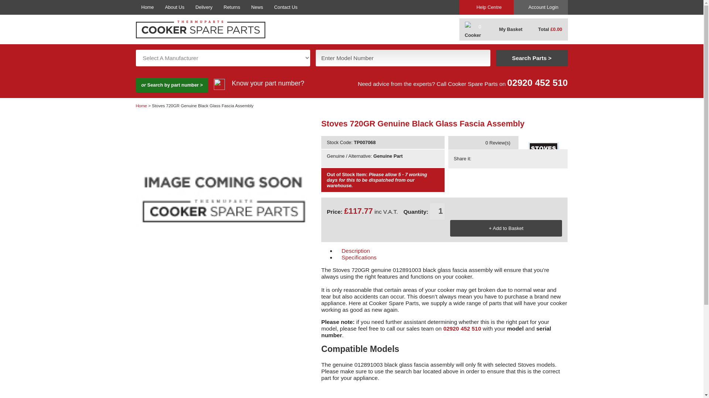 The height and width of the screenshot is (398, 709). What do you see at coordinates (257, 7) in the screenshot?
I see `News` at bounding box center [257, 7].